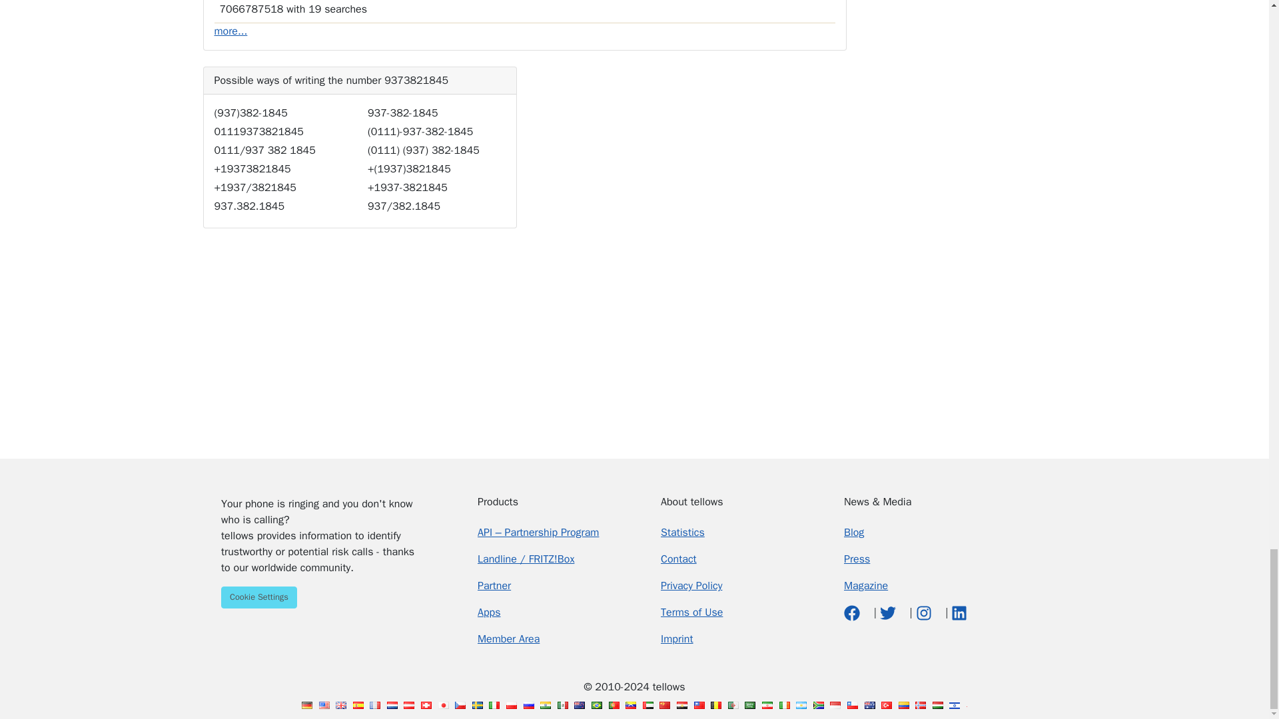 The height and width of the screenshot is (719, 1279). Describe the element at coordinates (358, 705) in the screenshot. I see `tellows Spain` at that location.